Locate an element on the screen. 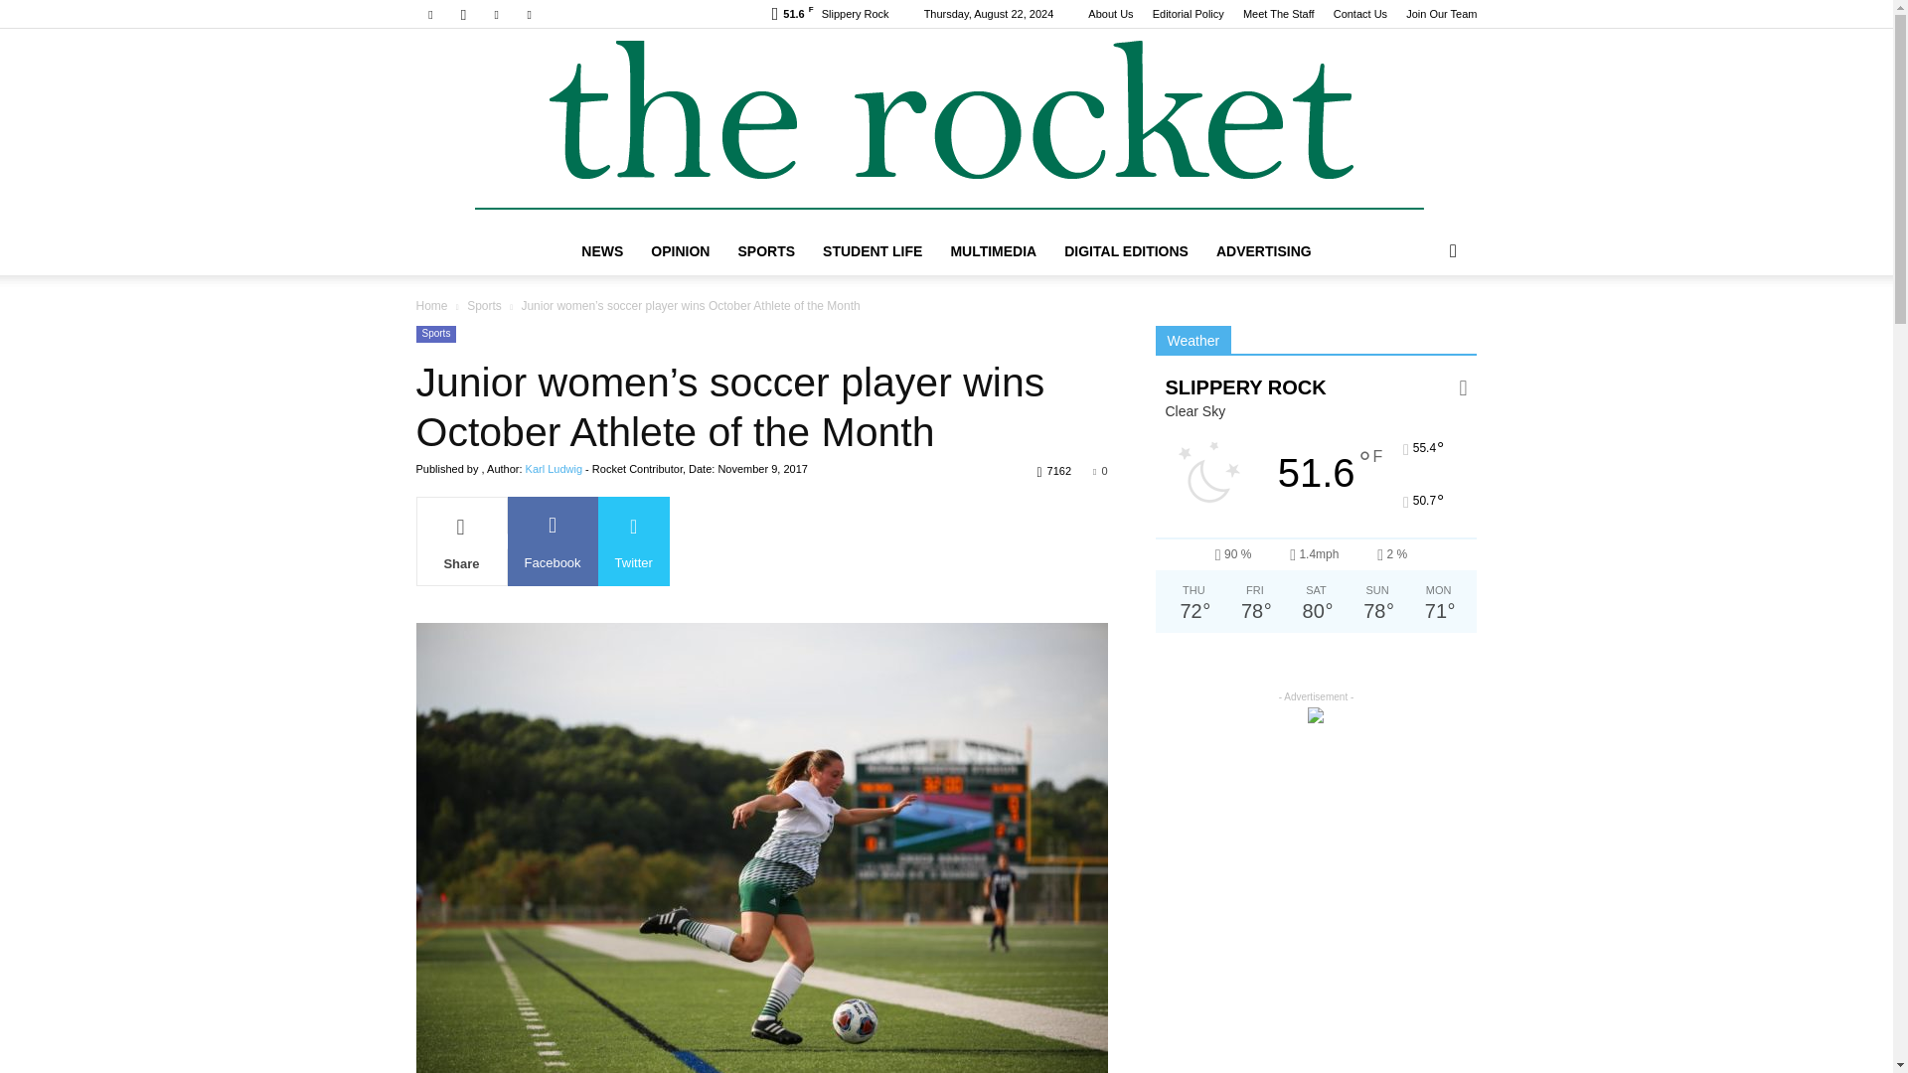 The width and height of the screenshot is (1908, 1073). Facebook is located at coordinates (429, 14).